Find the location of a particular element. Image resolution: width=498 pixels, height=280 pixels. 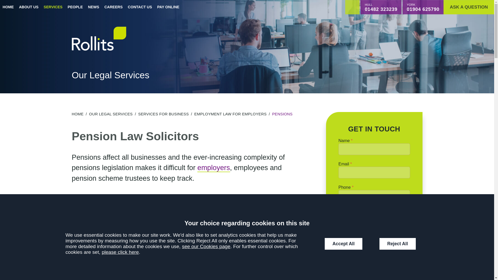

Send question is located at coordinates (374, 214).